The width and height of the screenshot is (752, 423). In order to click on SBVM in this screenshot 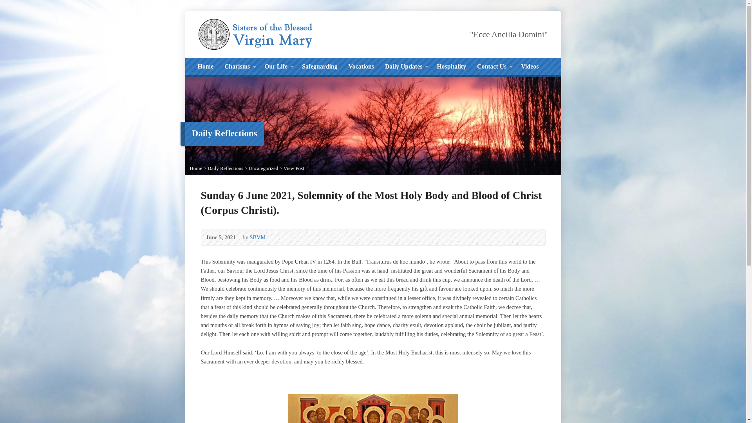, I will do `click(257, 237)`.